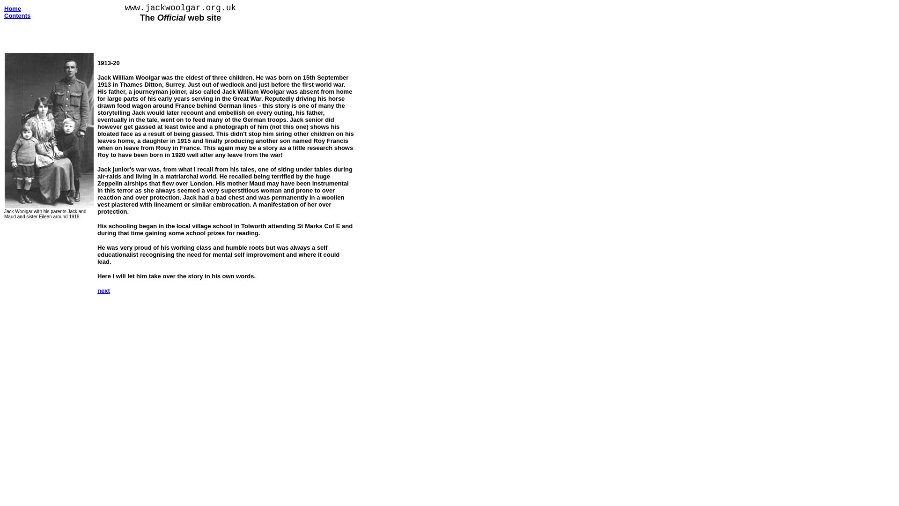 This screenshot has width=899, height=506. Describe the element at coordinates (12, 8) in the screenshot. I see `Home` at that location.